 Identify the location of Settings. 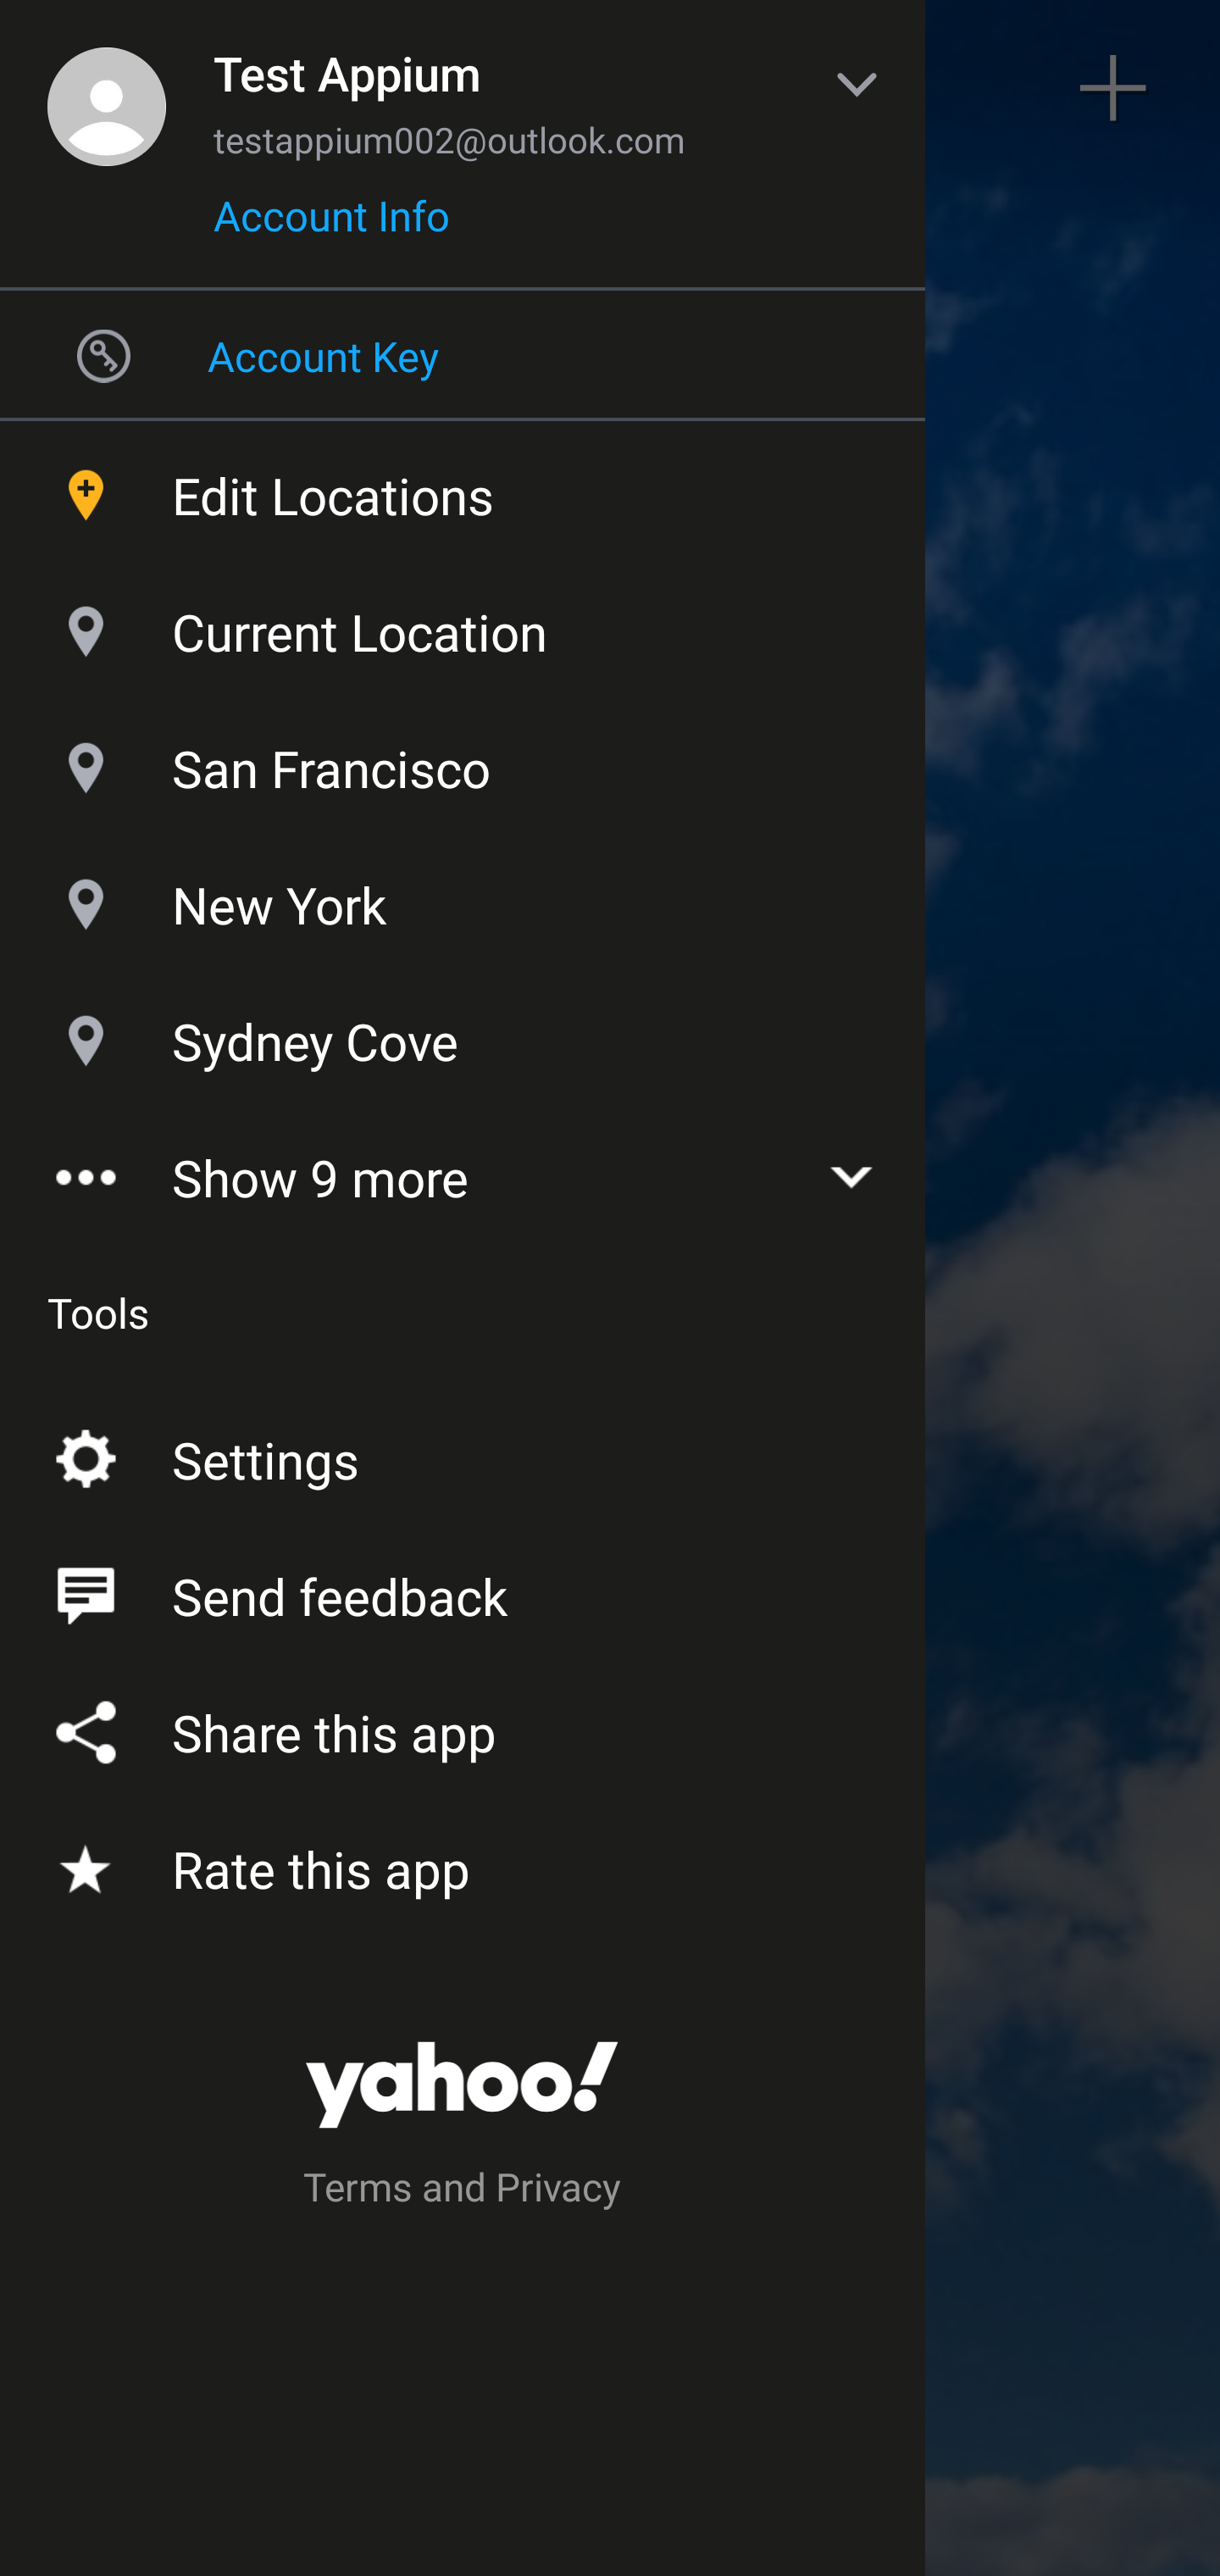
(463, 1454).